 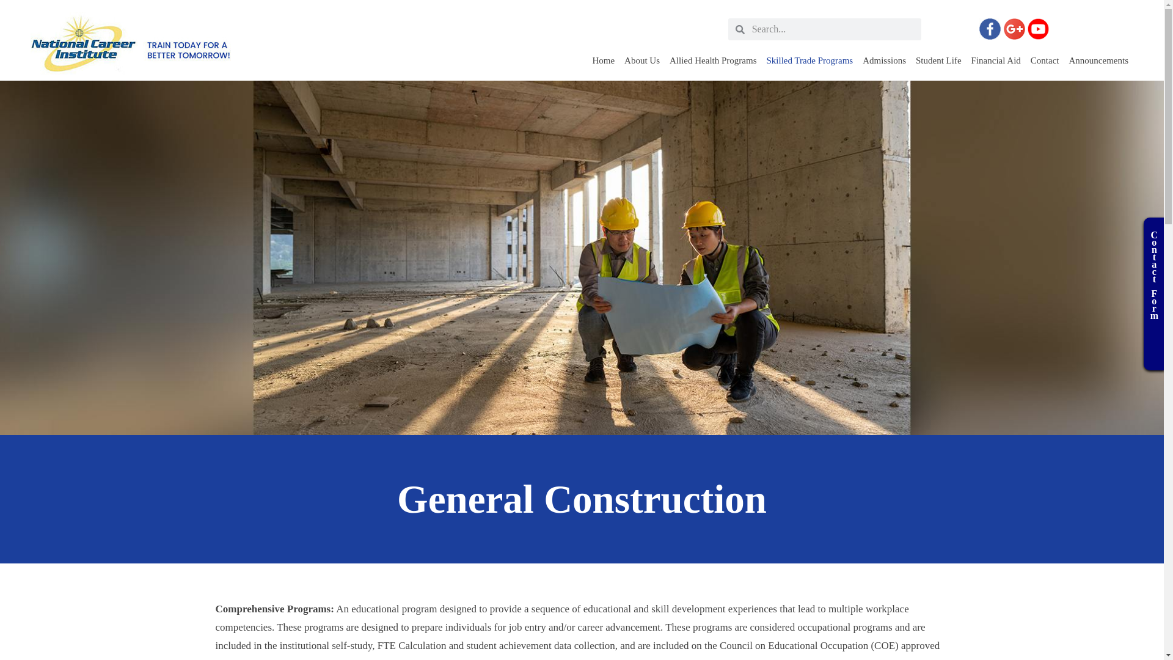 I want to click on Allied Health Programs, so click(x=713, y=60).